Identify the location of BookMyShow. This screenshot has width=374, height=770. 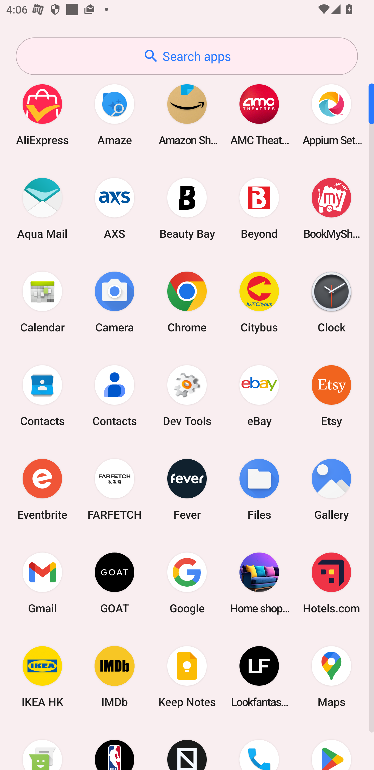
(331, 208).